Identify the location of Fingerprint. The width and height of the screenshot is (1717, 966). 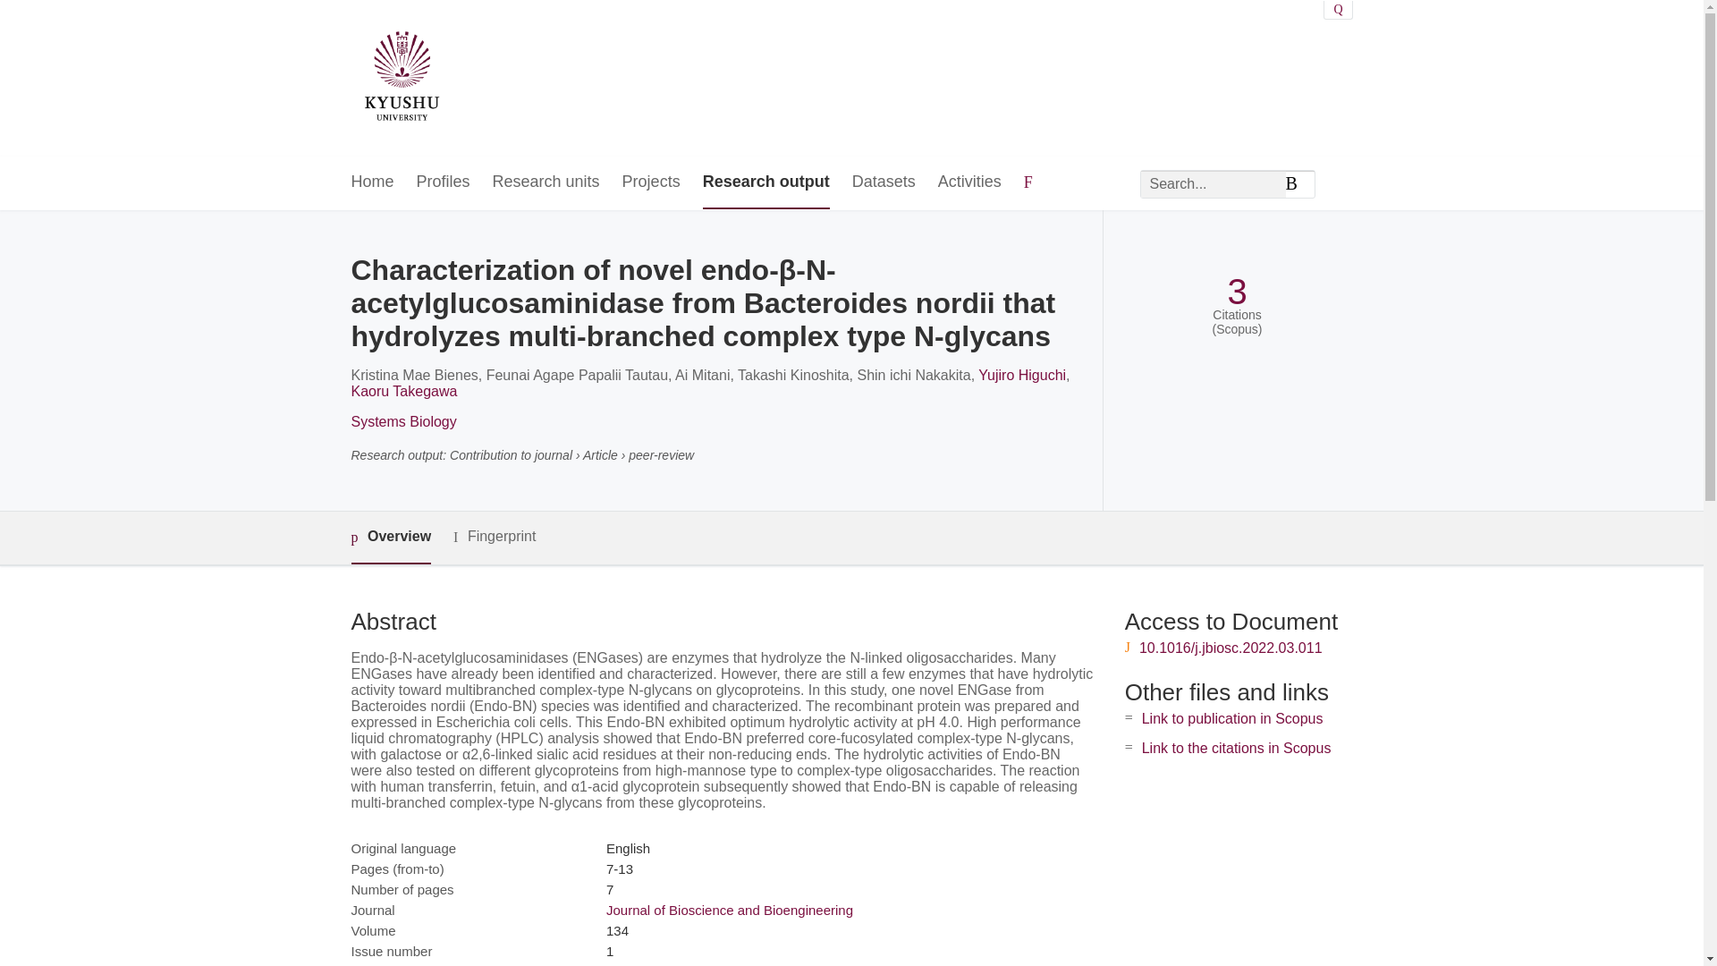
(494, 537).